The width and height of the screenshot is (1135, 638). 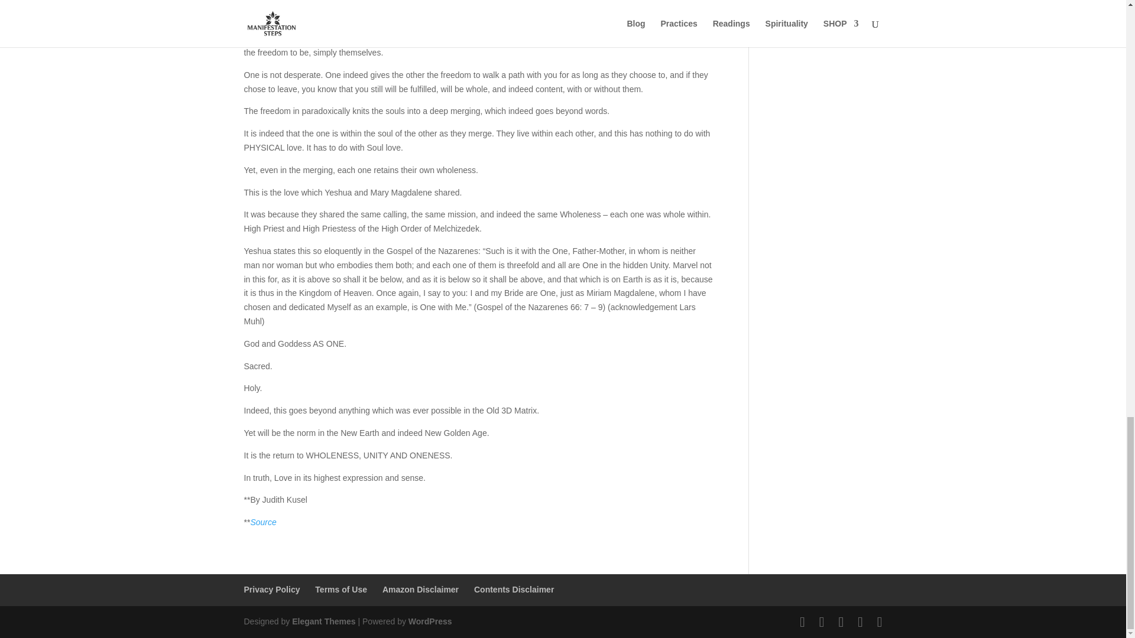 What do you see at coordinates (420, 590) in the screenshot?
I see `Amazon Disclaimer` at bounding box center [420, 590].